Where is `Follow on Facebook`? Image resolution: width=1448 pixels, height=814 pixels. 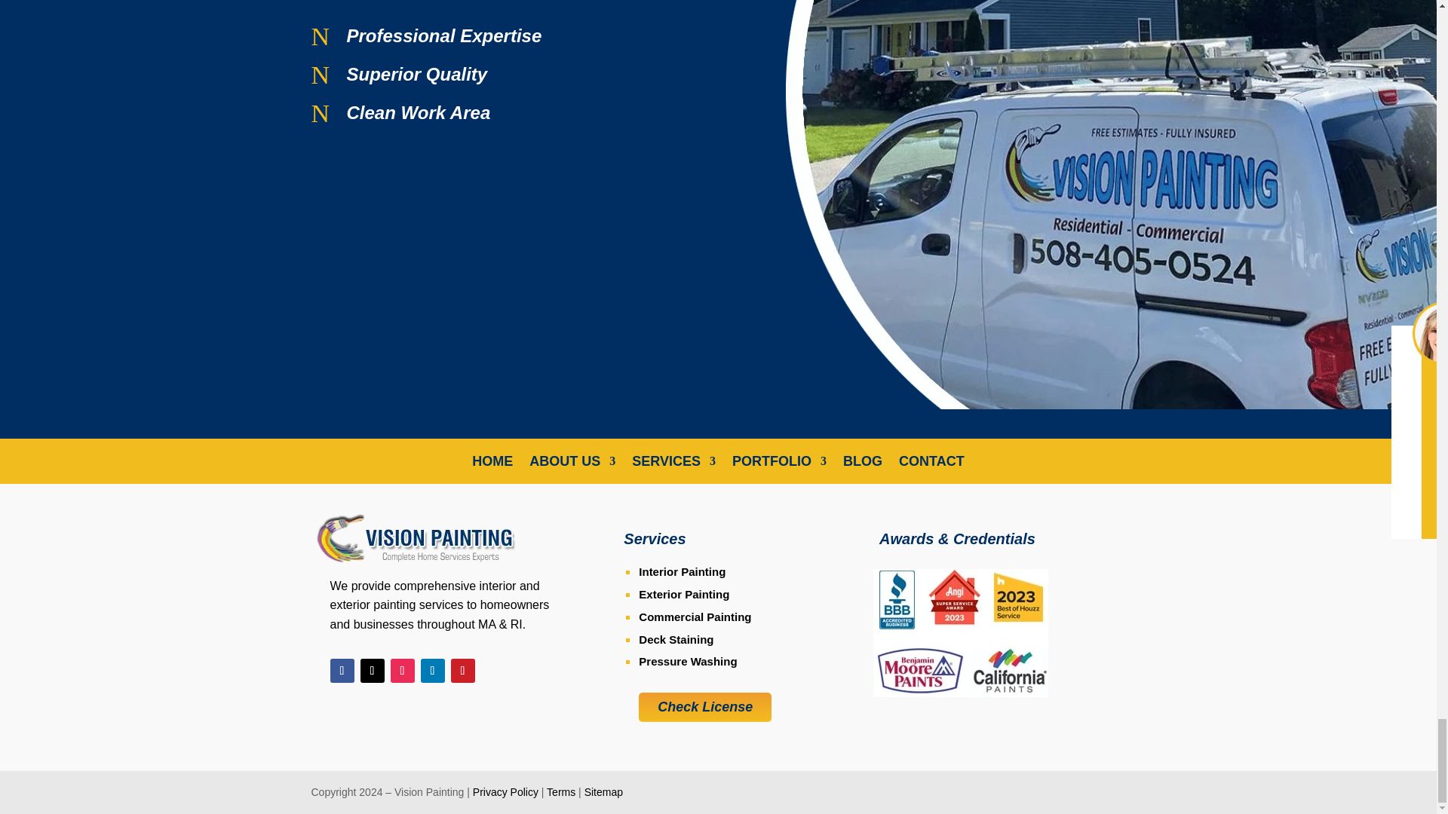
Follow on Facebook is located at coordinates (342, 671).